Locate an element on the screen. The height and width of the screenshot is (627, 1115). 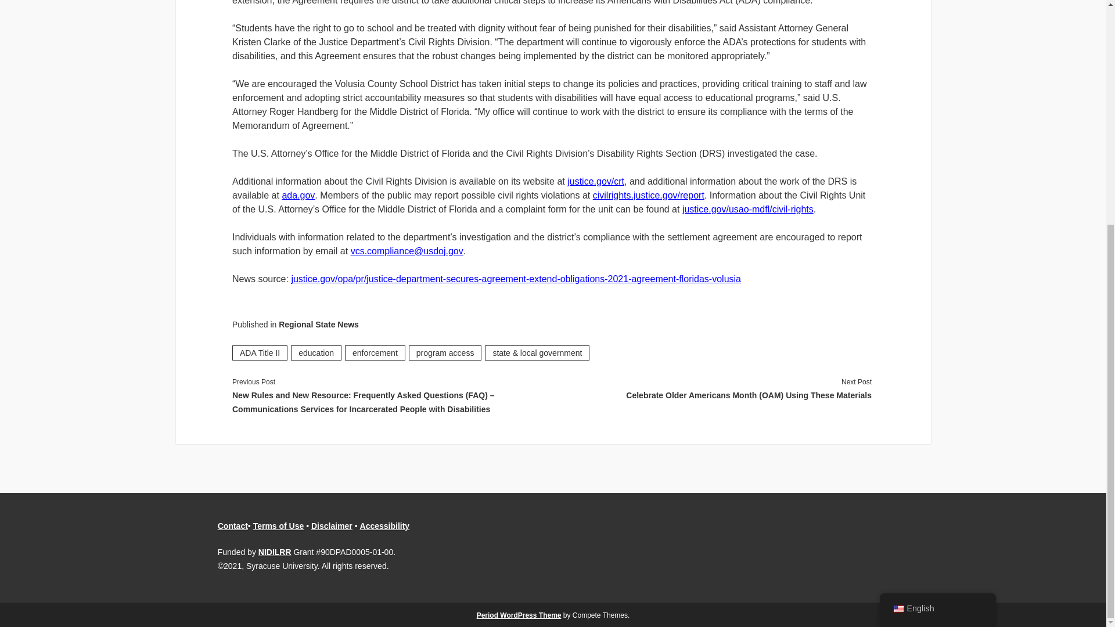
View all posts tagged education is located at coordinates (316, 353).